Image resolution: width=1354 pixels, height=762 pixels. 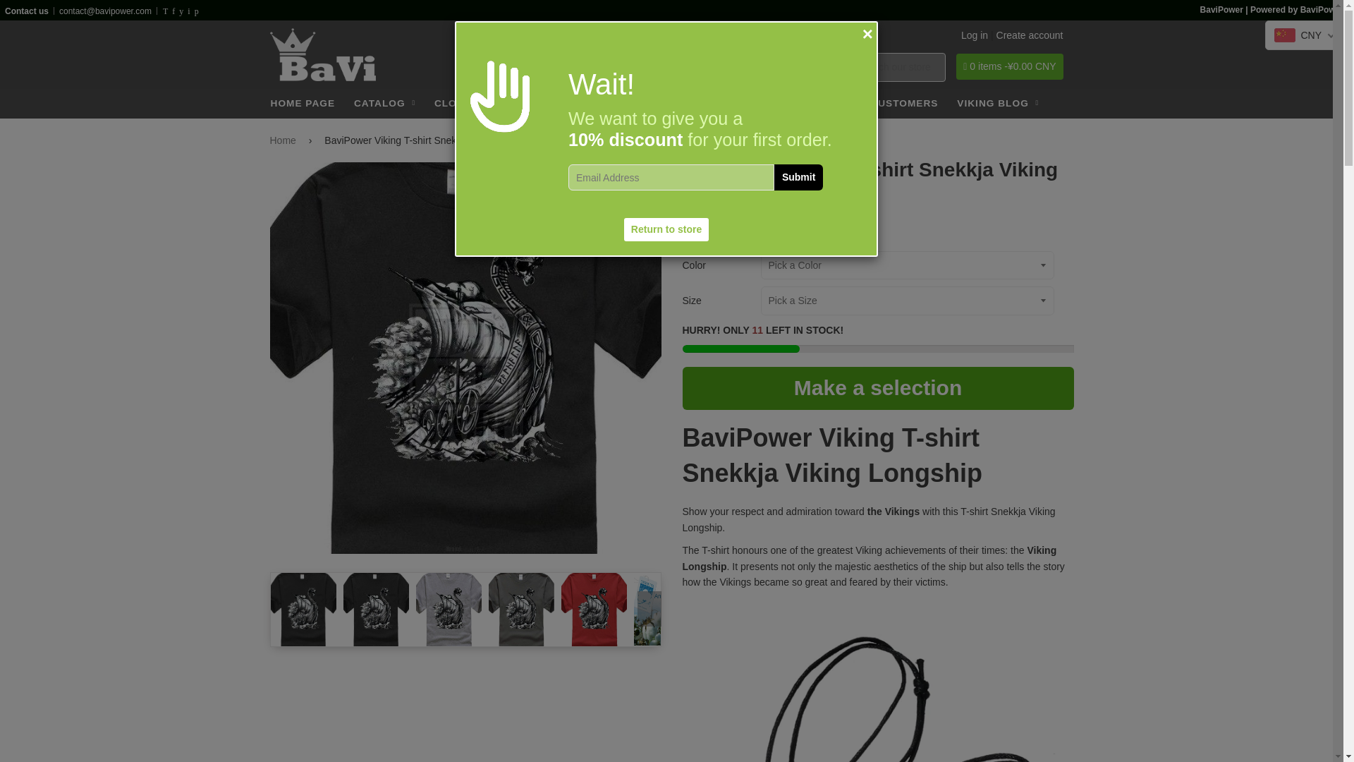 What do you see at coordinates (285, 140) in the screenshot?
I see `Back to the frontpage` at bounding box center [285, 140].